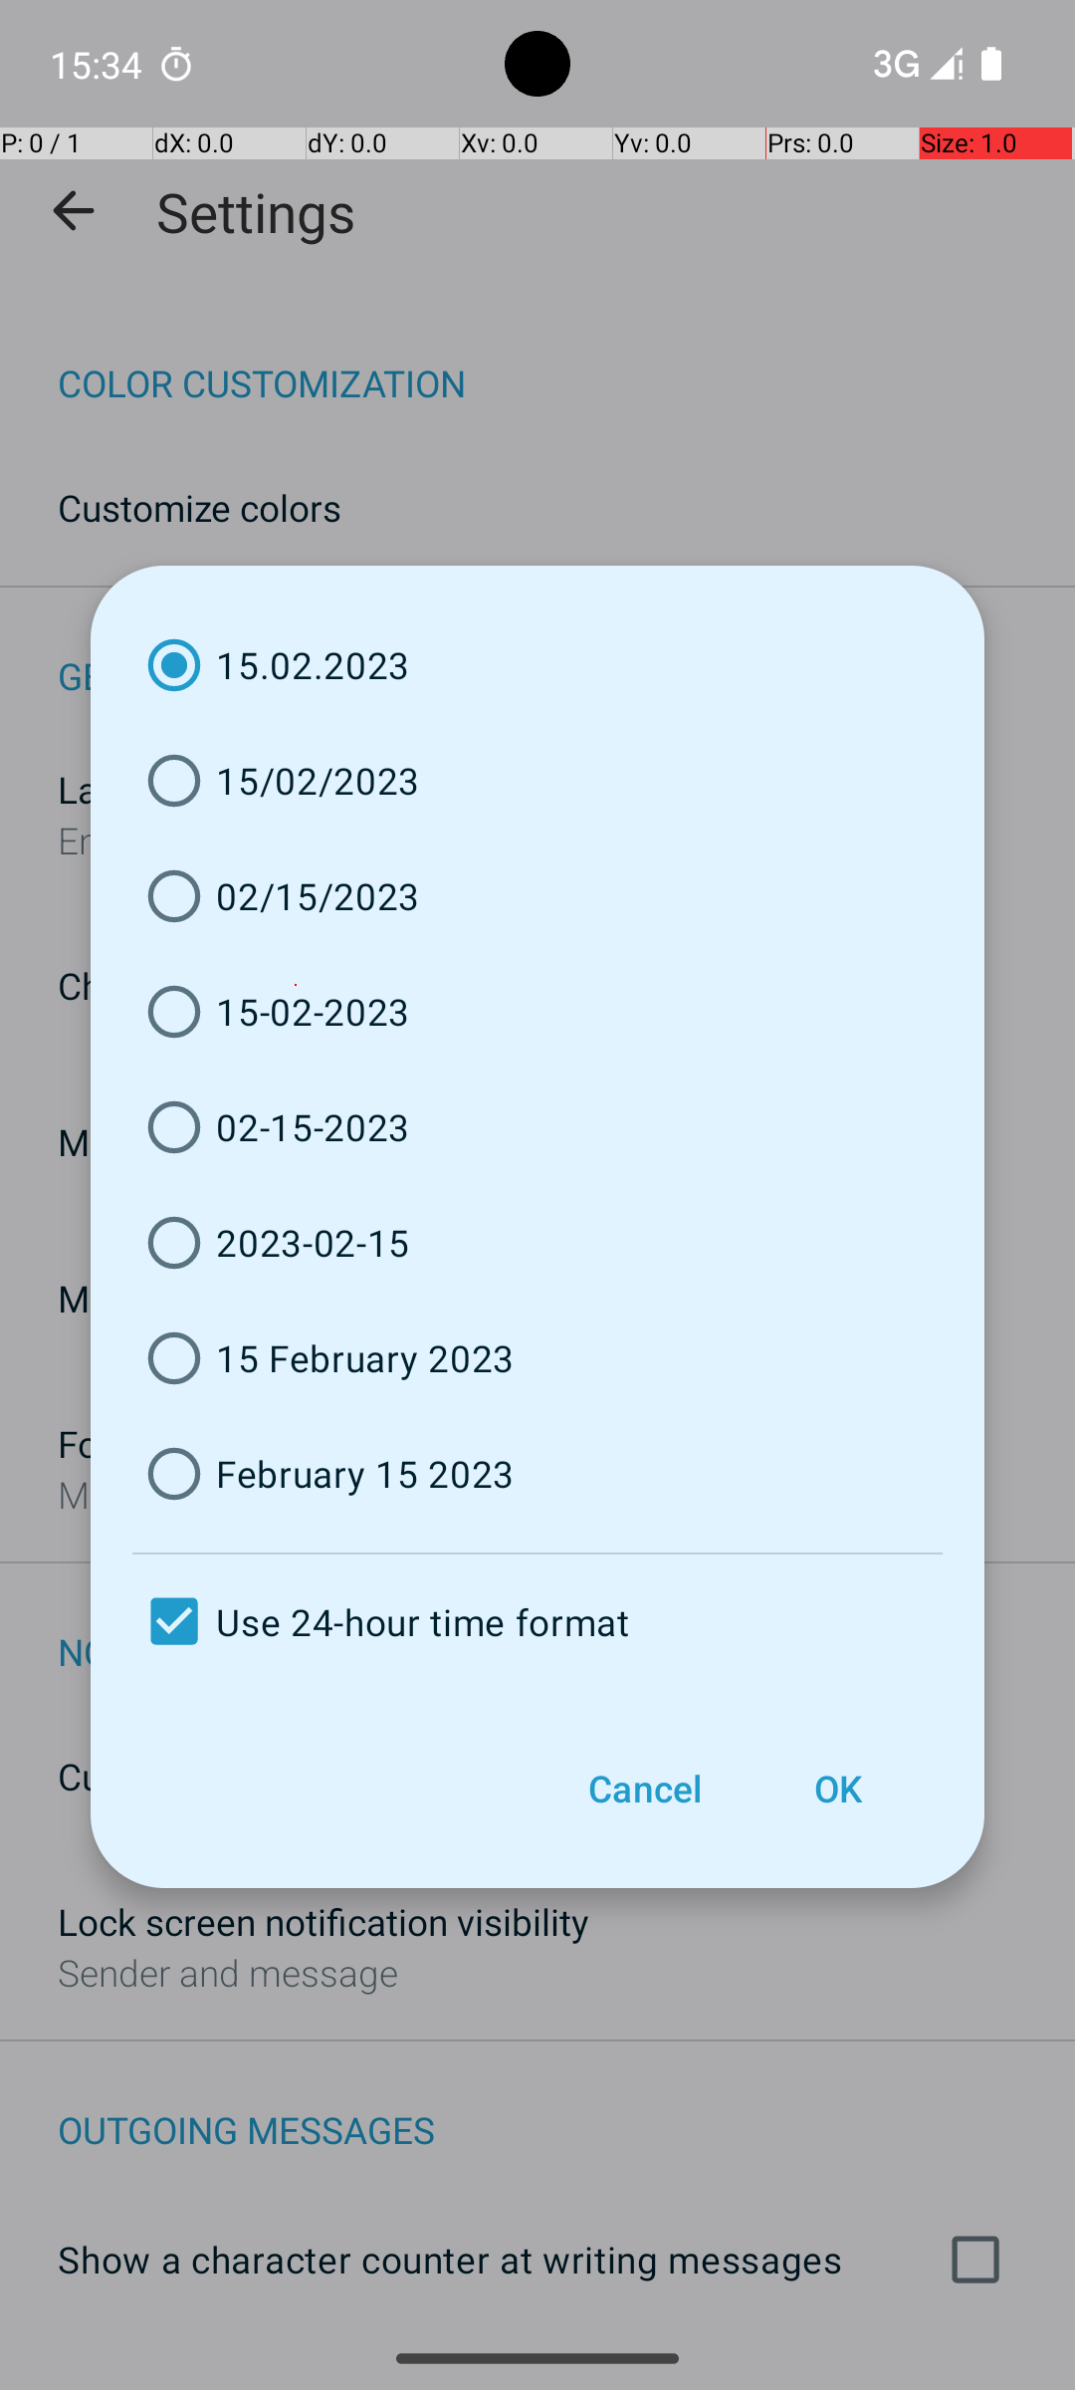  Describe the element at coordinates (537, 1012) in the screenshot. I see `15-02-2023` at that location.